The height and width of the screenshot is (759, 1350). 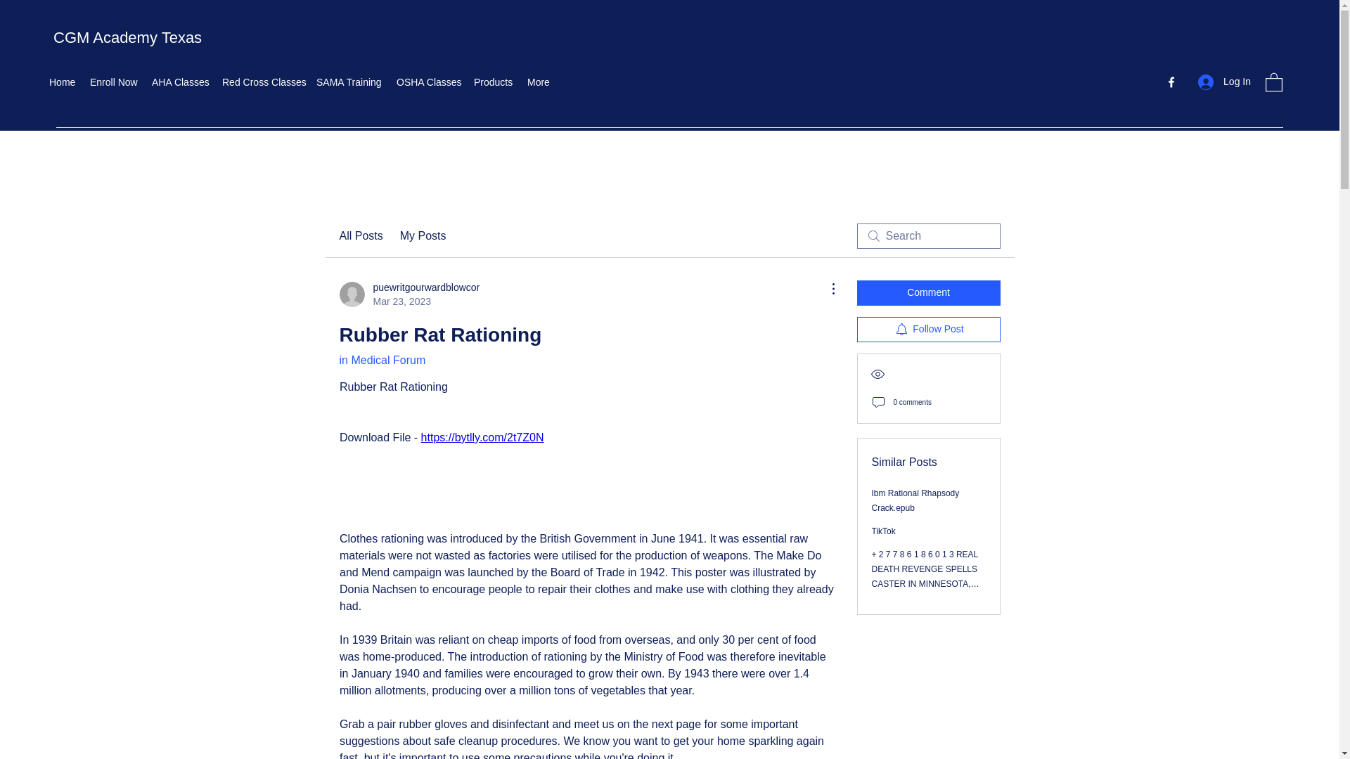 What do you see at coordinates (349, 82) in the screenshot?
I see `Products` at bounding box center [349, 82].